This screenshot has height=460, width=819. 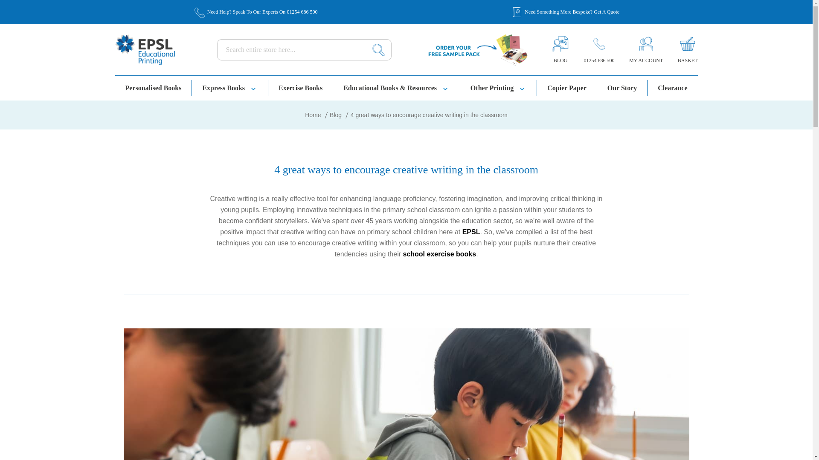 I want to click on Express Books, so click(x=230, y=88).